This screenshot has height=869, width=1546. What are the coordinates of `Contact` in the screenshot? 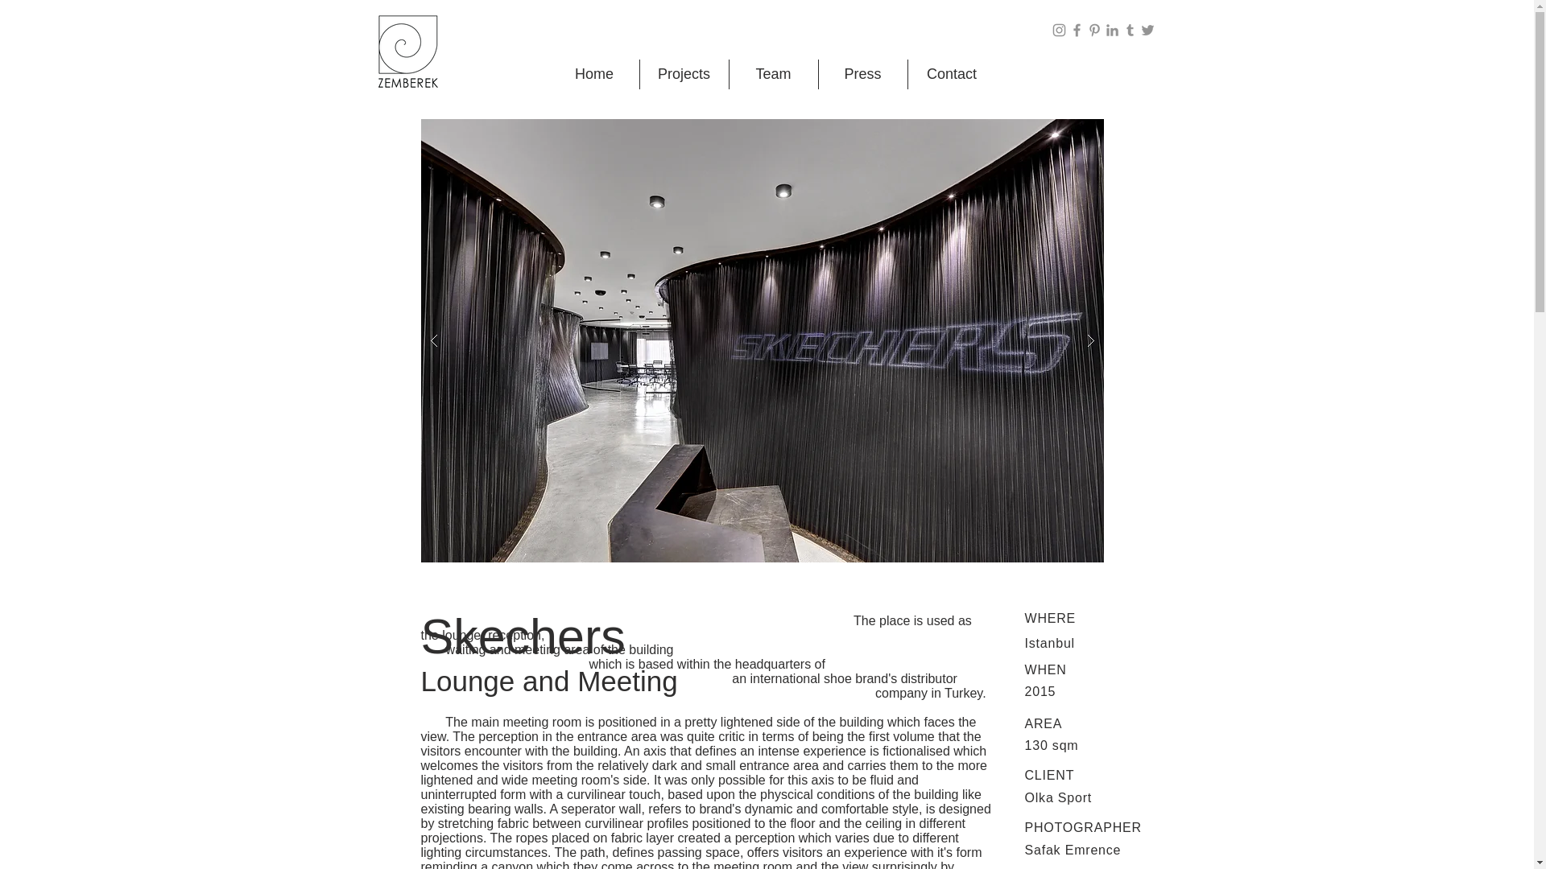 It's located at (950, 74).